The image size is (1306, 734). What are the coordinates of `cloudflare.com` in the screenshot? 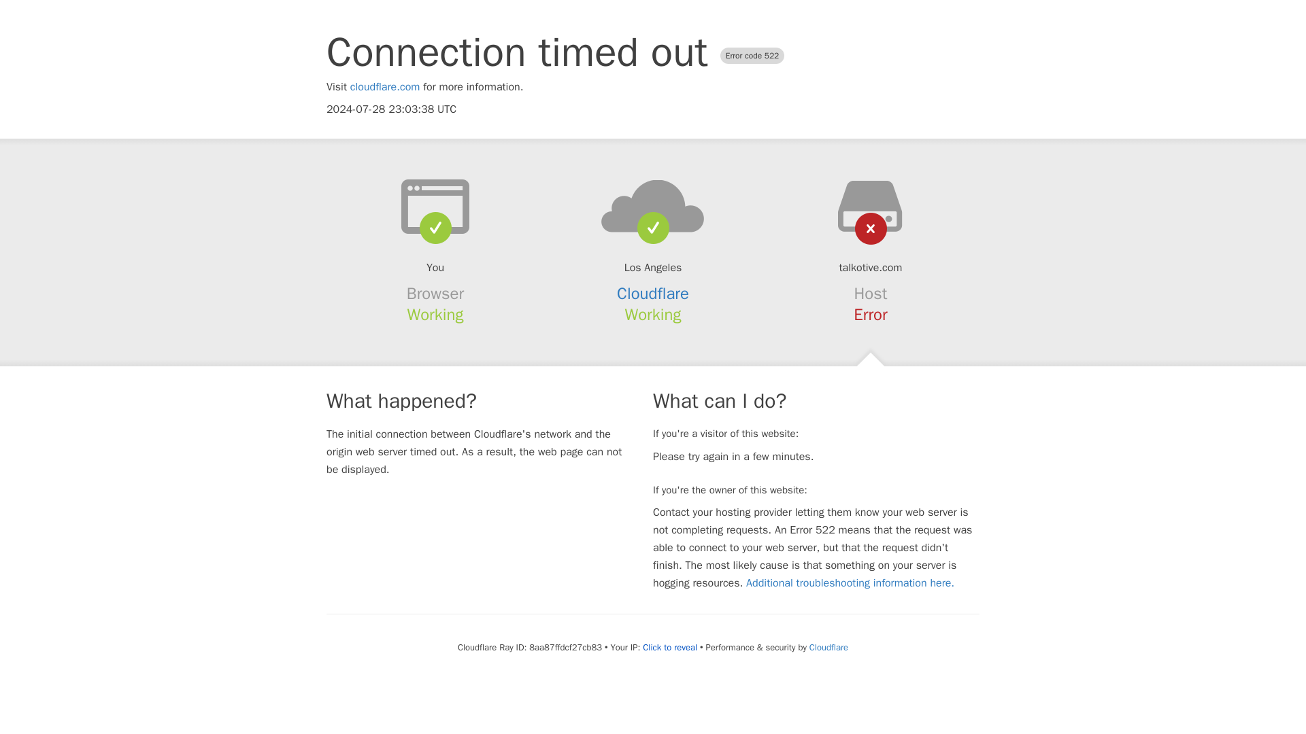 It's located at (385, 87).